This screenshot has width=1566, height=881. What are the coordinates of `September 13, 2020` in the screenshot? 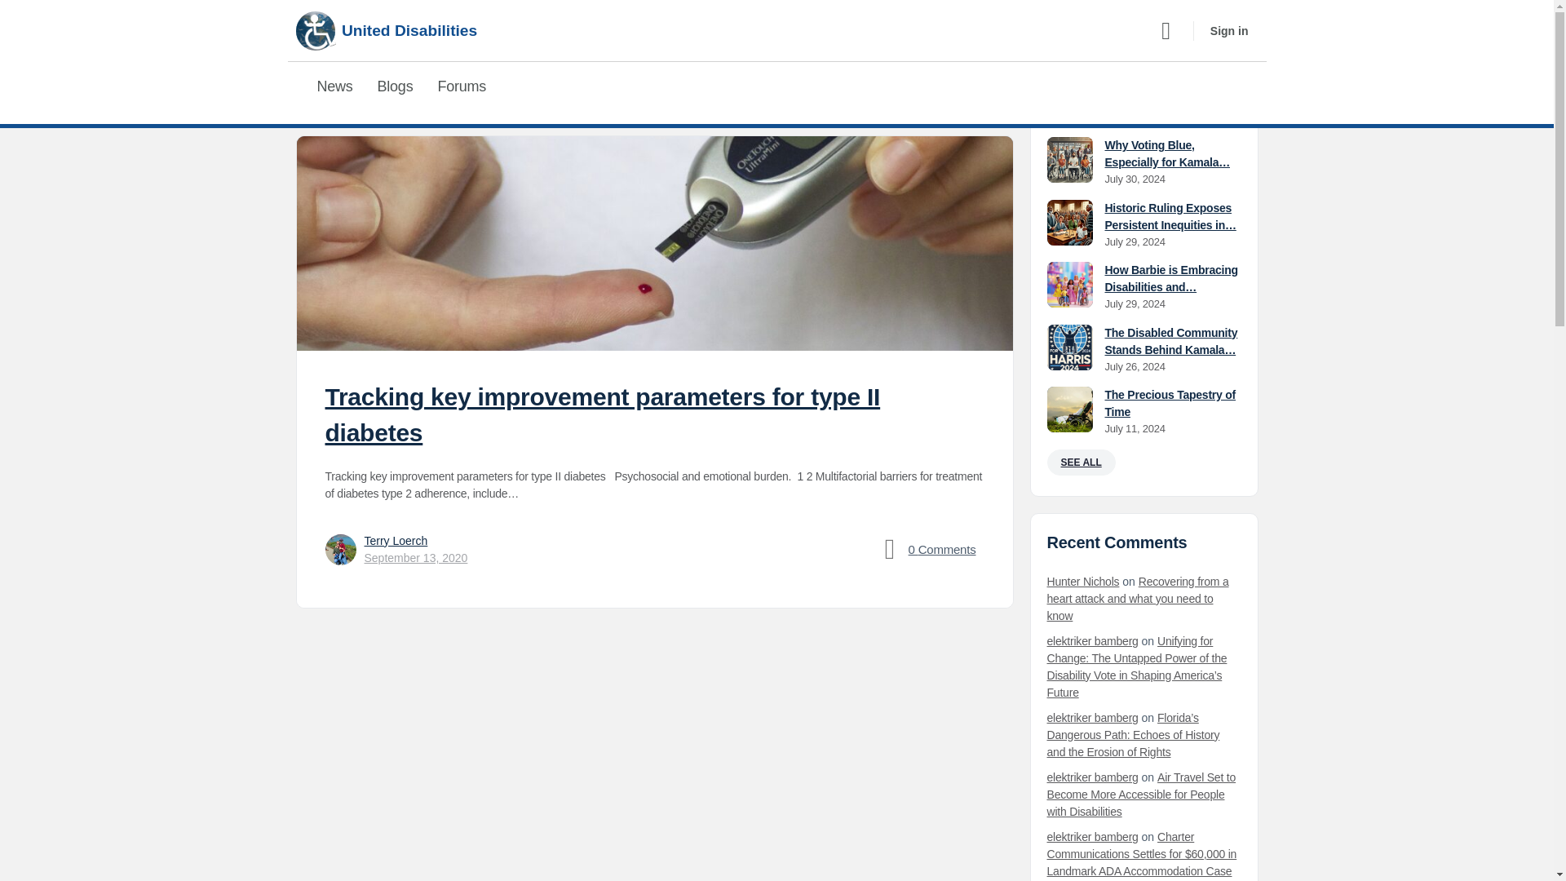 It's located at (414, 558).